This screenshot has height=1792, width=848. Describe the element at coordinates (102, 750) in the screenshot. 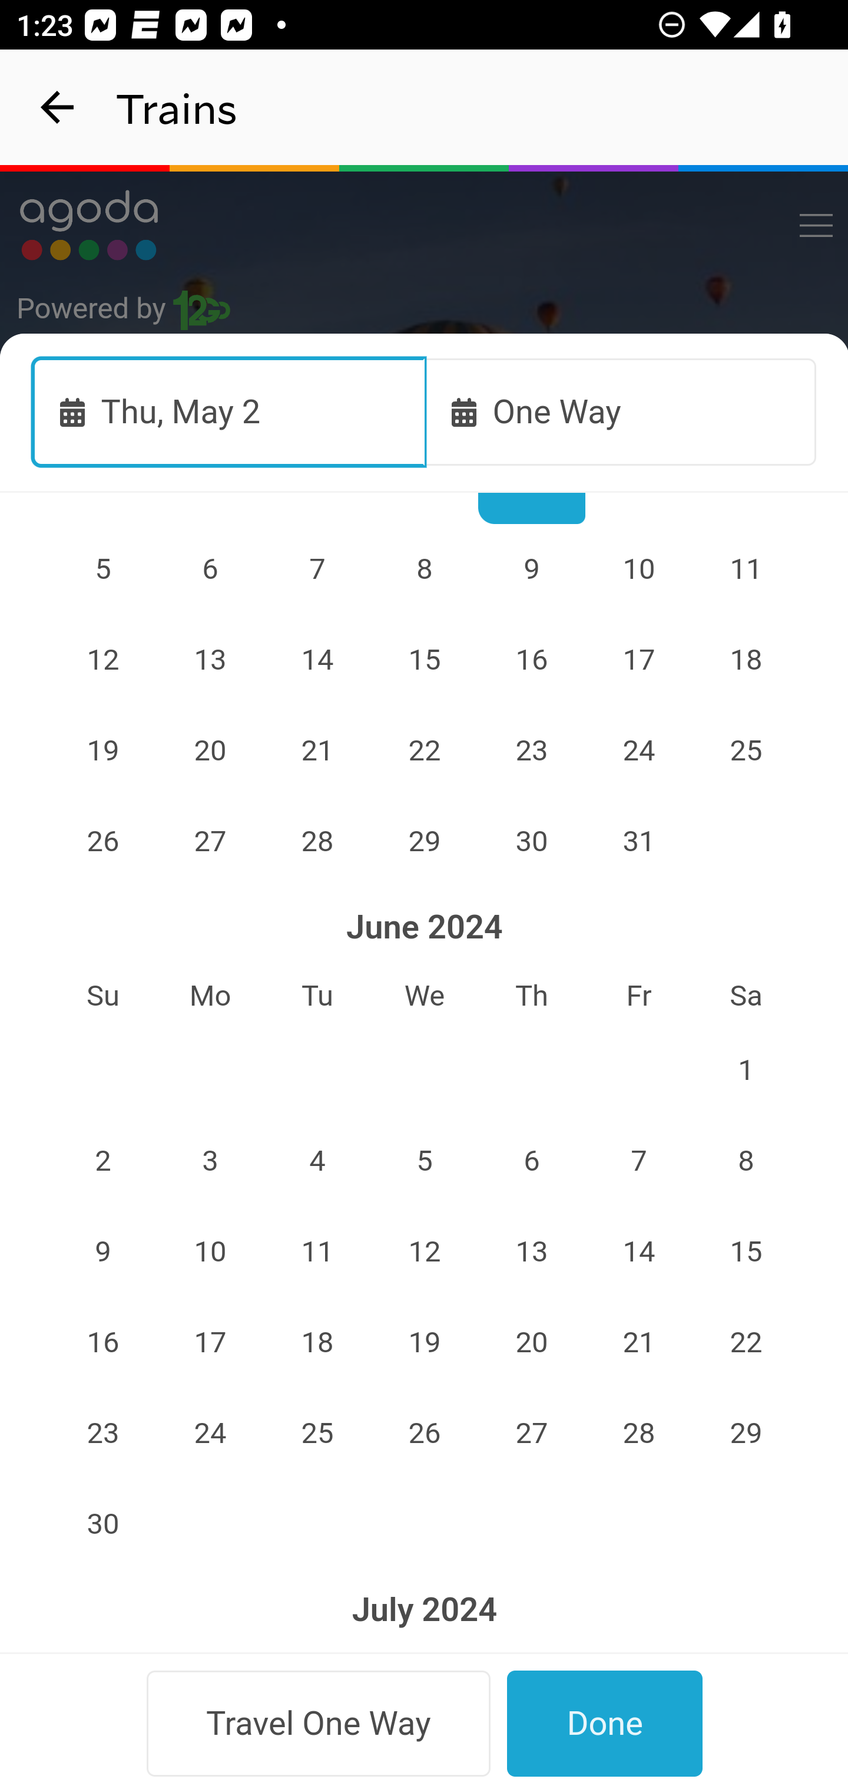

I see `19` at that location.